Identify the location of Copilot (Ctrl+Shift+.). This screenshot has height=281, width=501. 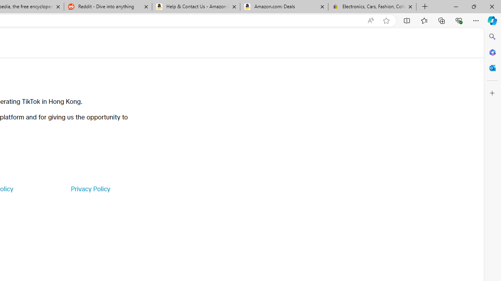
(492, 20).